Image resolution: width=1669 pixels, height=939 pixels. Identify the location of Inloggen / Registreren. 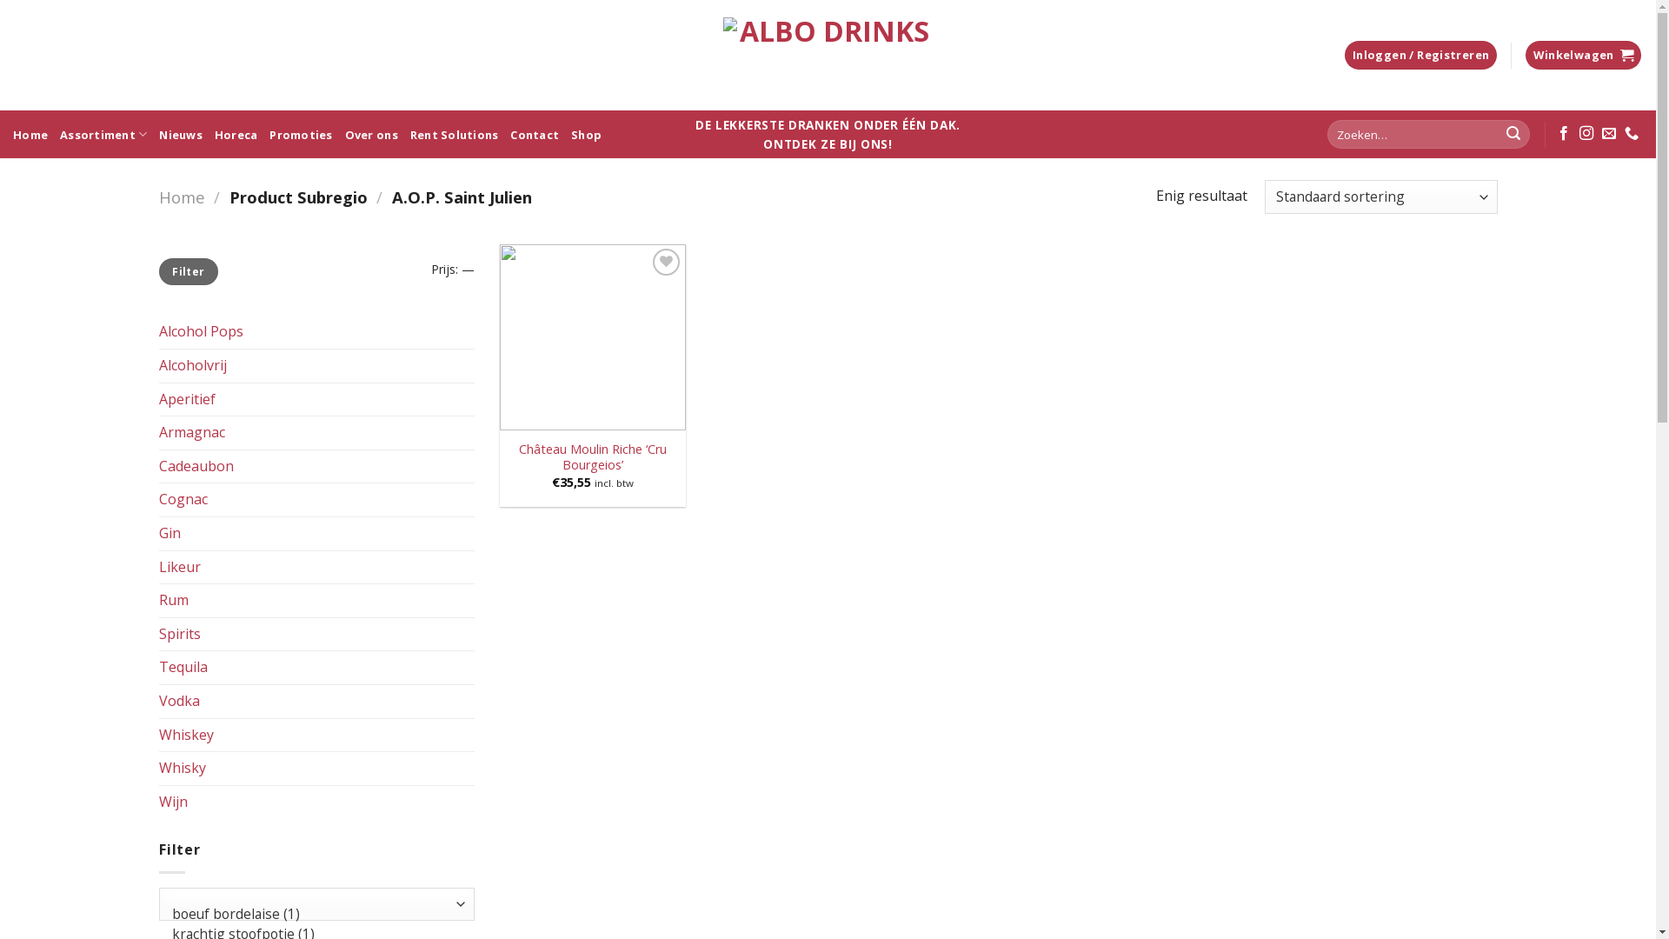
(1420, 56).